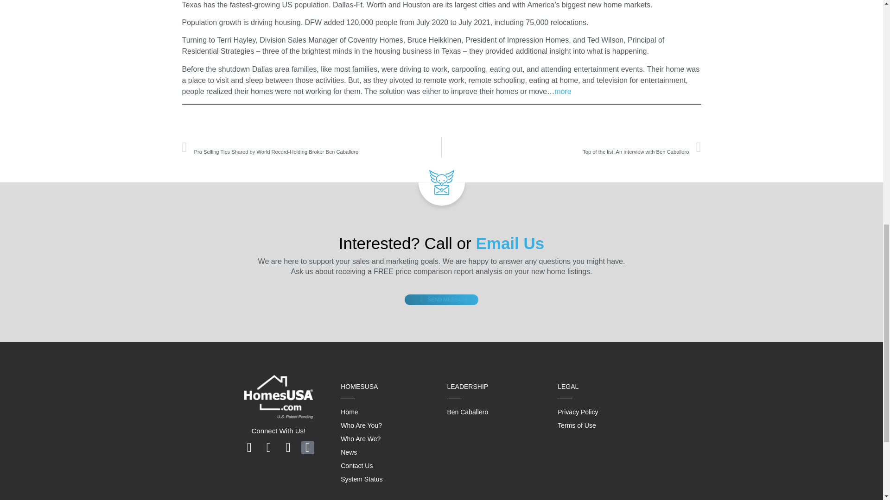 The height and width of the screenshot is (500, 890). What do you see at coordinates (362, 479) in the screenshot?
I see `more` at bounding box center [362, 479].